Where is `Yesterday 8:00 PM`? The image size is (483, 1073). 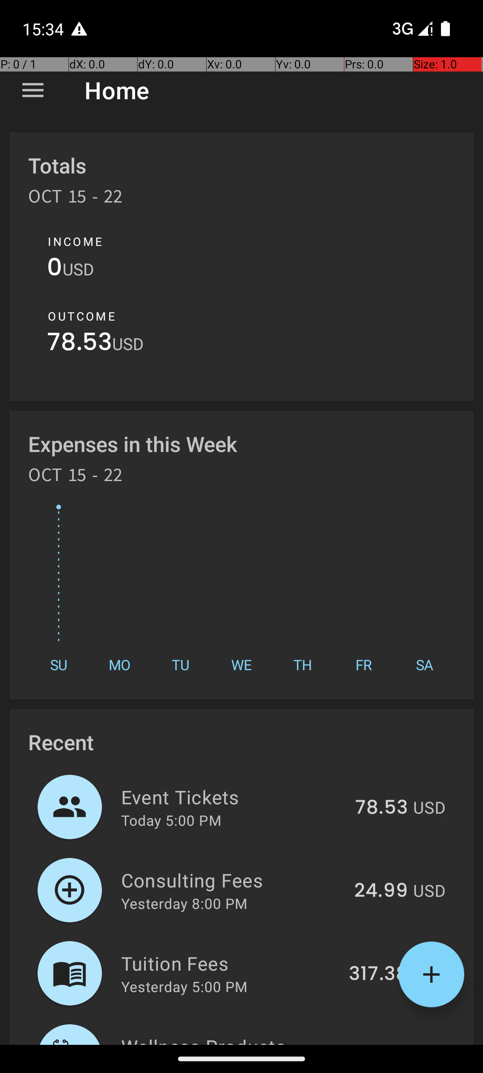 Yesterday 8:00 PM is located at coordinates (184, 903).